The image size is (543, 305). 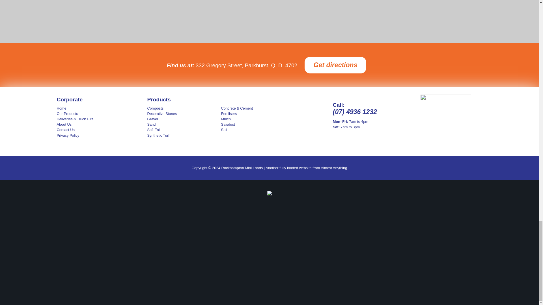 I want to click on Gravel, so click(x=183, y=119).